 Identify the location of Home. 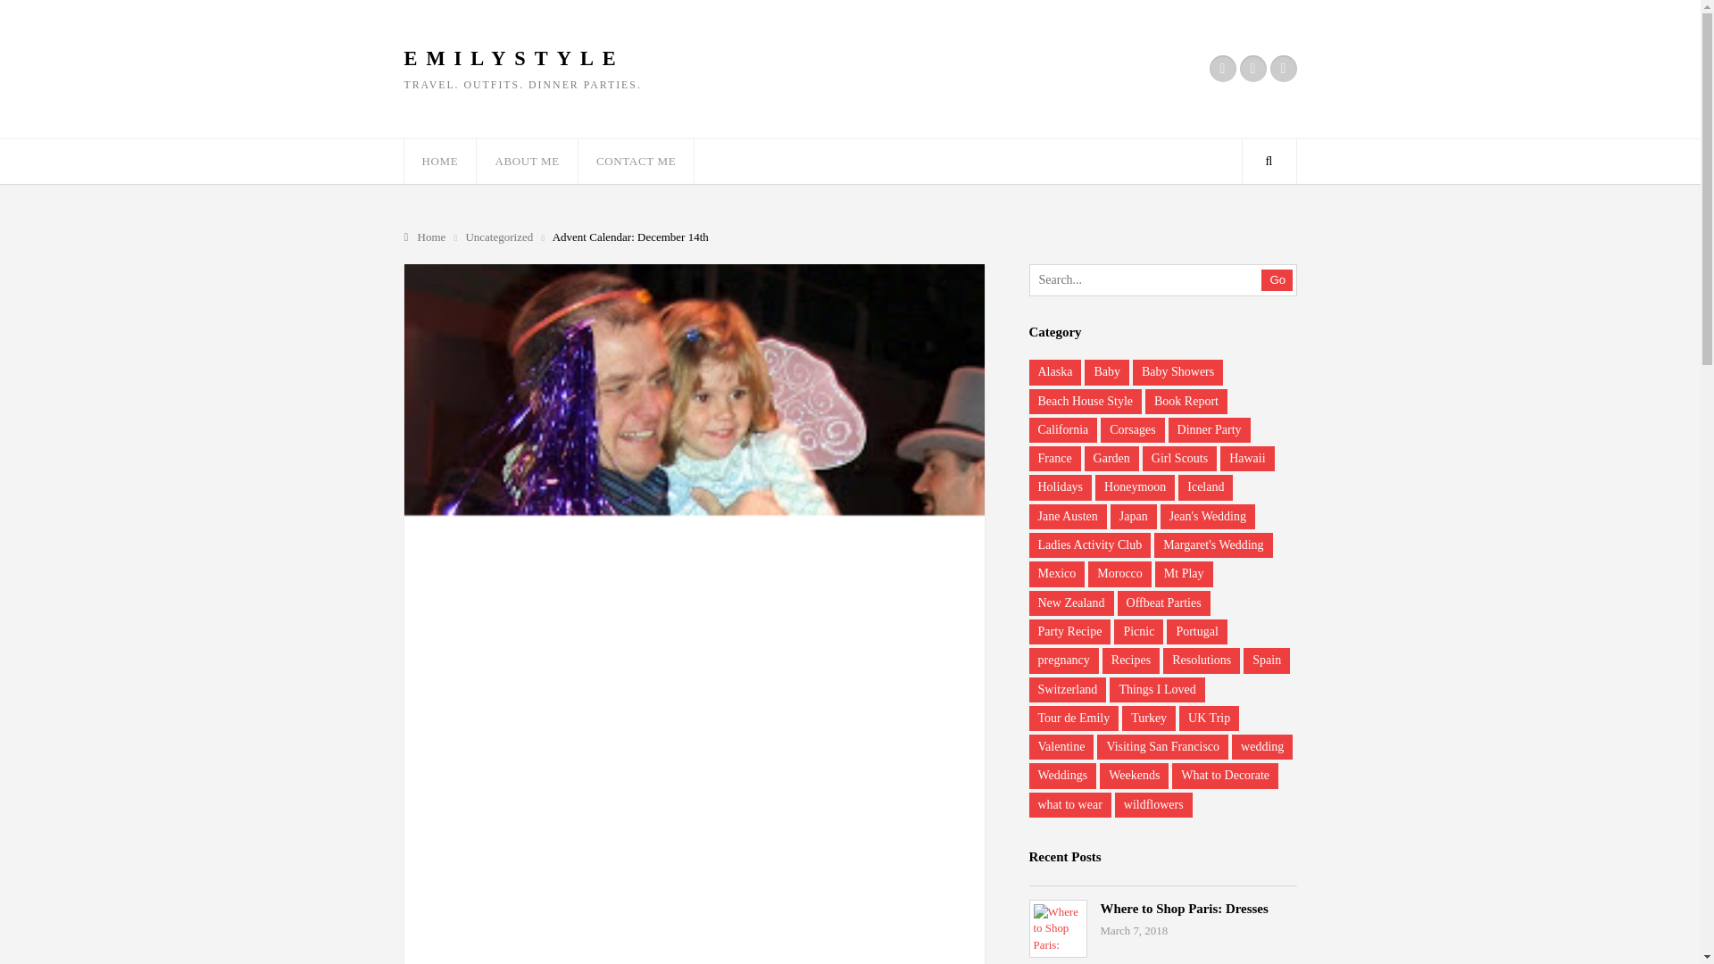
(425, 237).